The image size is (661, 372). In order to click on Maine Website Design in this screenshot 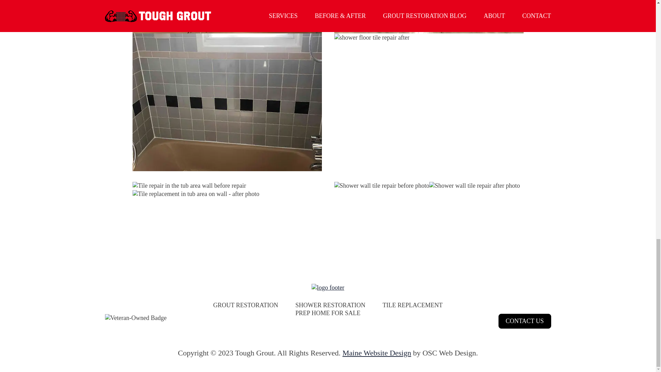, I will do `click(377, 353)`.